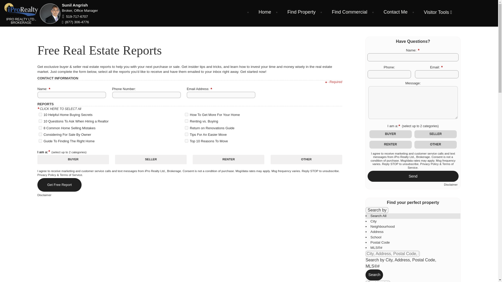 This screenshot has width=502, height=282. What do you see at coordinates (40, 127) in the screenshot?
I see `9` at bounding box center [40, 127].